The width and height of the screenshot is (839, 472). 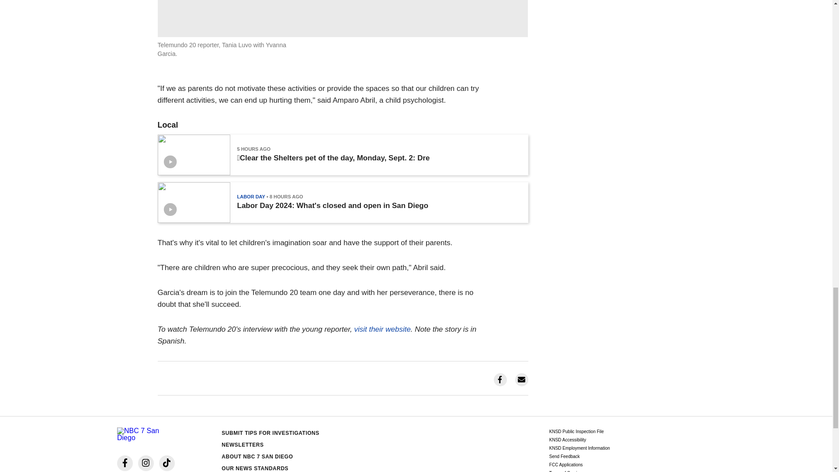 I want to click on LABOR DAY, so click(x=251, y=196).